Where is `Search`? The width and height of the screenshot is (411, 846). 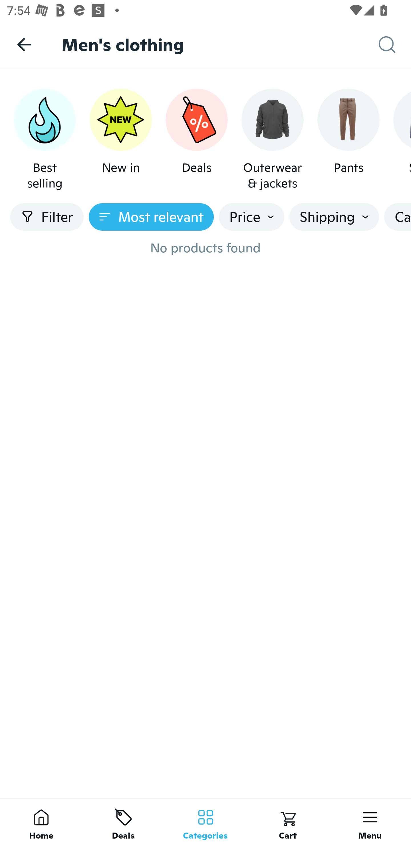
Search is located at coordinates (395, 45).